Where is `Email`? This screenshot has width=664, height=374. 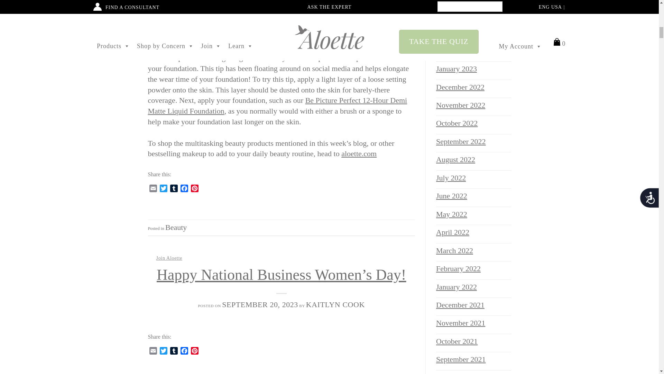
Email is located at coordinates (153, 352).